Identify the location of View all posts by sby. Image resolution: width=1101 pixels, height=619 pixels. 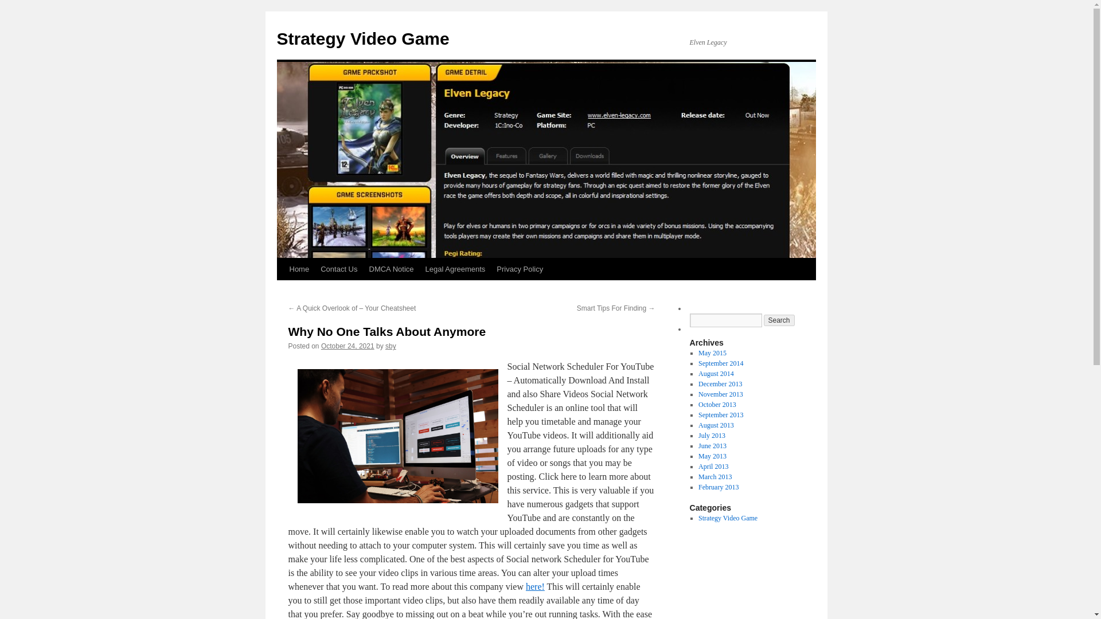
(391, 346).